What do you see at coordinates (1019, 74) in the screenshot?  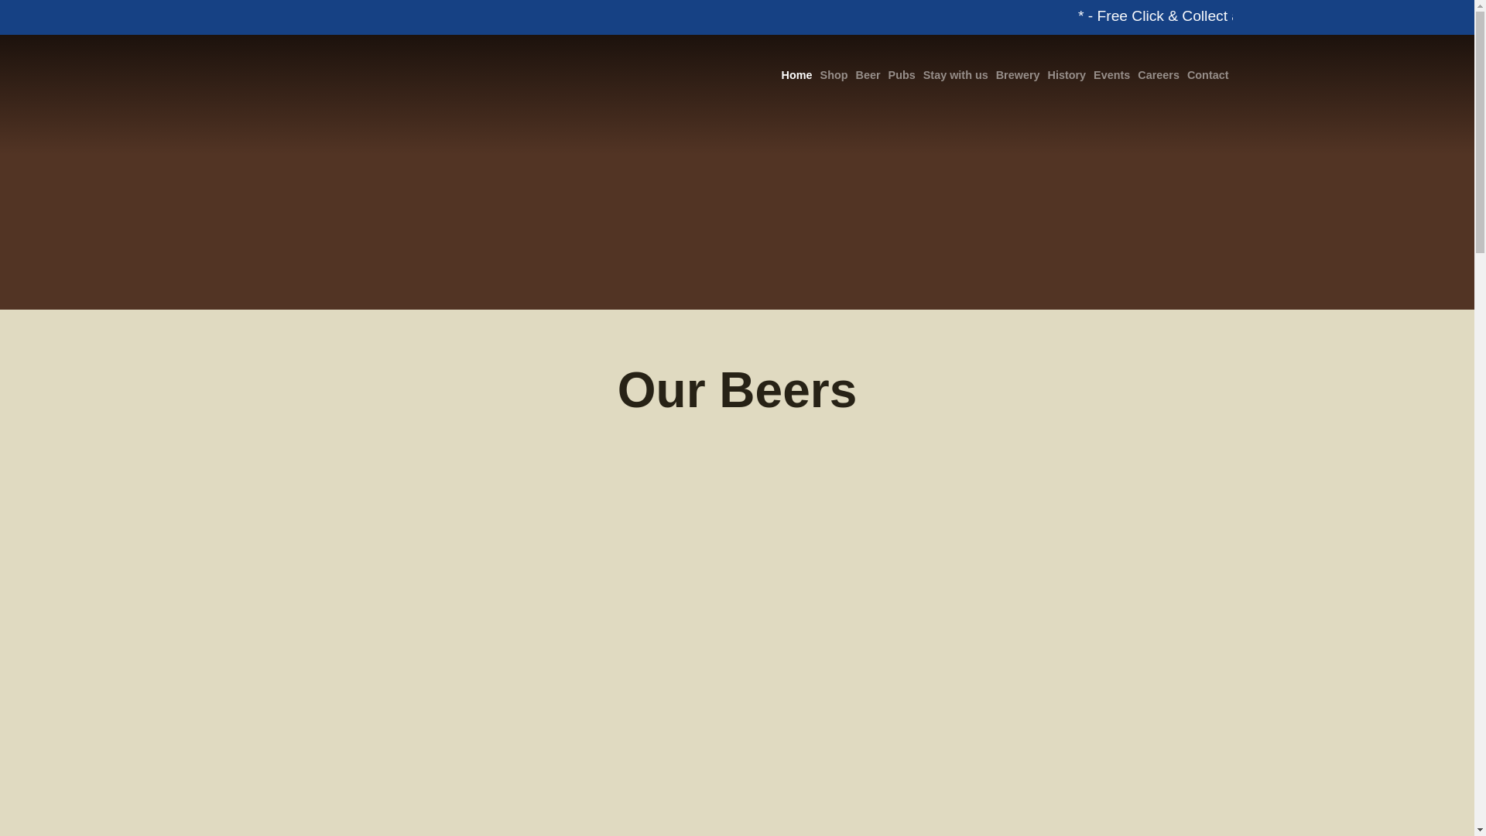 I see `brewery` at bounding box center [1019, 74].